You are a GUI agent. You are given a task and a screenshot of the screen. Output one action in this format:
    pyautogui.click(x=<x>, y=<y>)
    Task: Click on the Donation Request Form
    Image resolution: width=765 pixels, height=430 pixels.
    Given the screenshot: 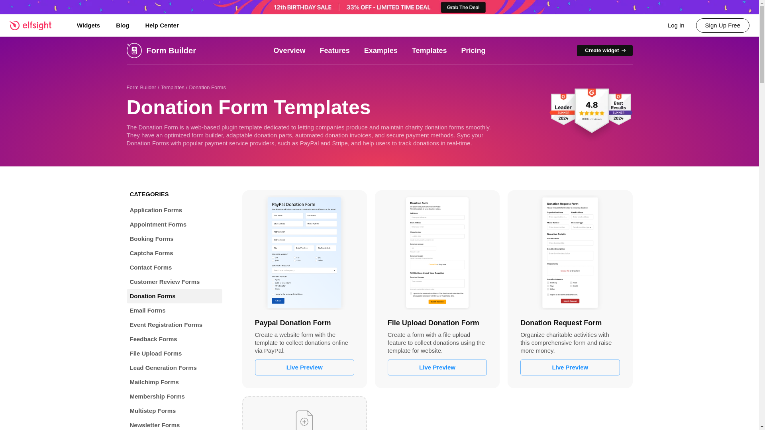 What is the action you would take?
    pyautogui.click(x=570, y=252)
    